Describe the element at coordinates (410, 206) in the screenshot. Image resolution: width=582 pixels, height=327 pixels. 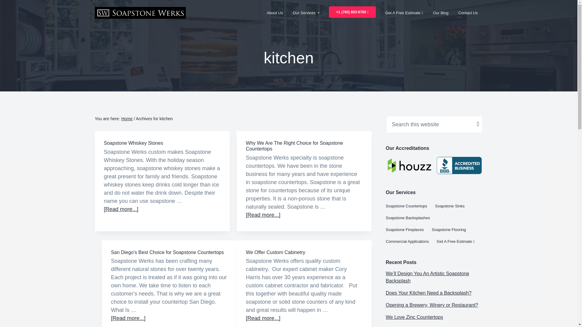
I see `Soapstone Countertops` at that location.